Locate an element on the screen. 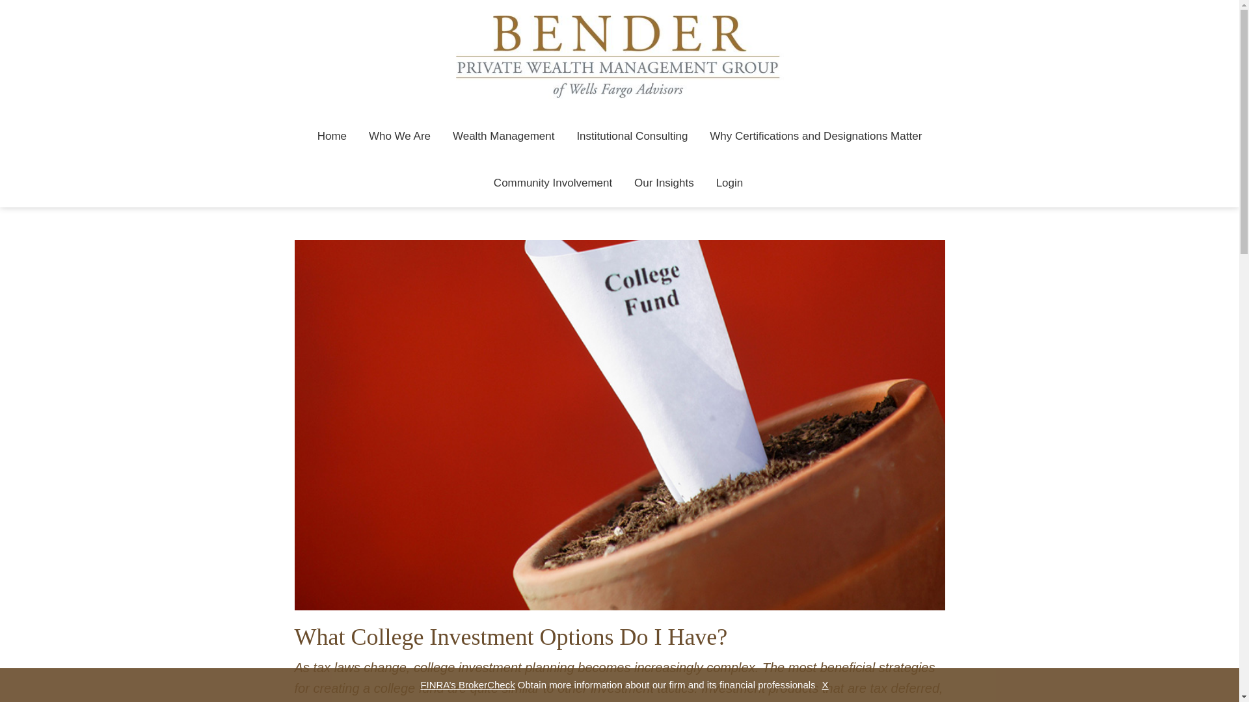  Login is located at coordinates (730, 183).